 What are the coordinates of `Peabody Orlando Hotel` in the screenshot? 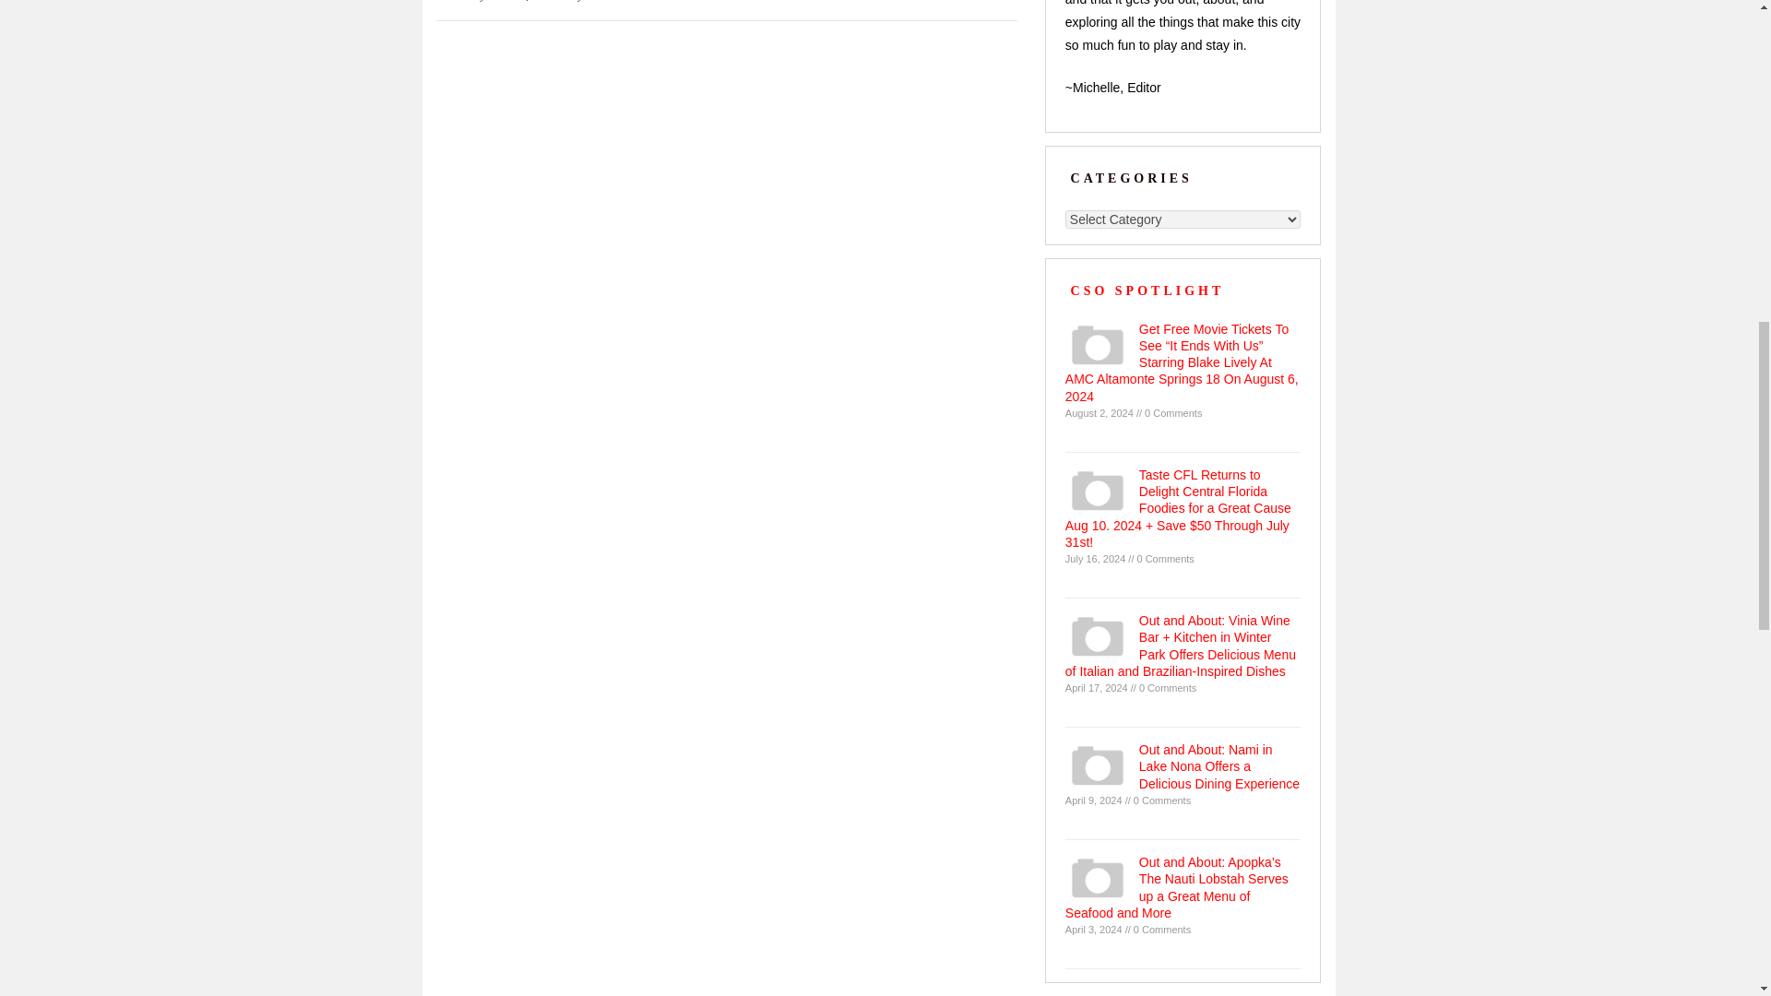 It's located at (600, 1).